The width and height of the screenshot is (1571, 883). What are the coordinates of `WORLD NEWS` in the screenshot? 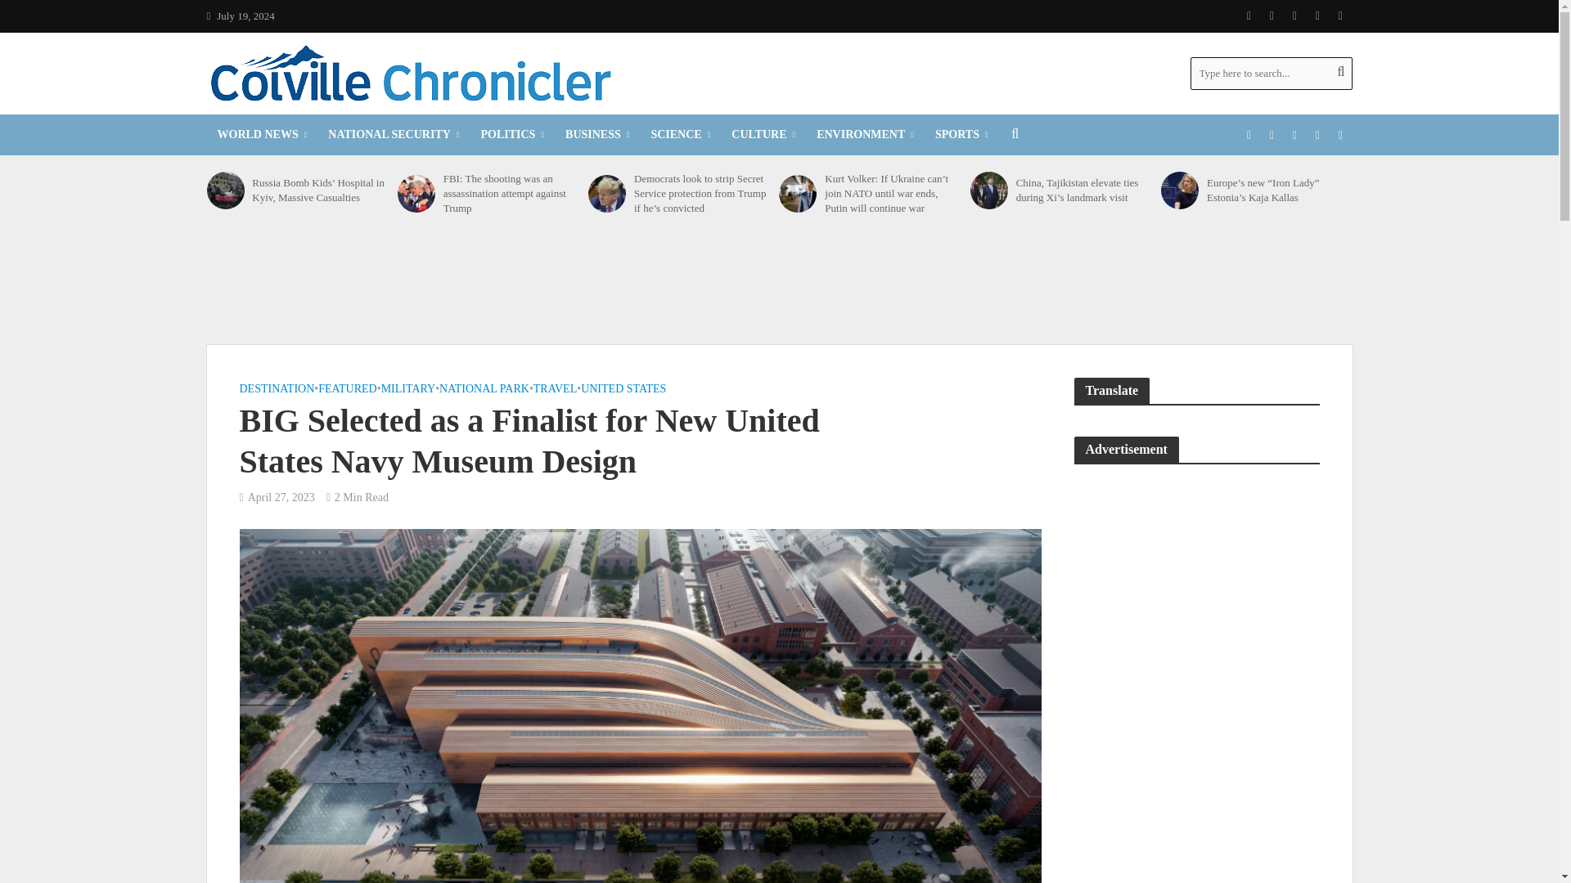 It's located at (261, 135).